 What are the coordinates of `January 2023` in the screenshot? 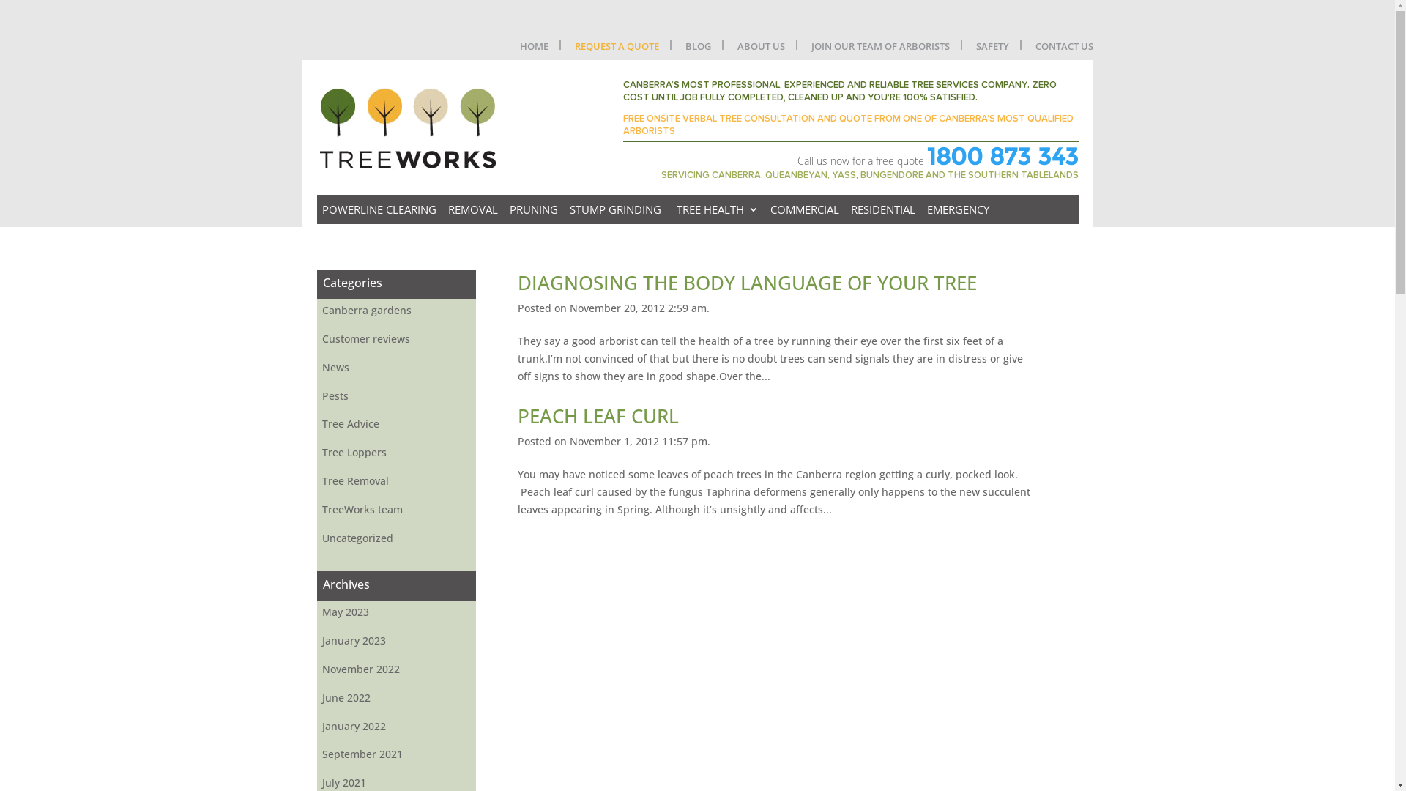 It's located at (395, 641).